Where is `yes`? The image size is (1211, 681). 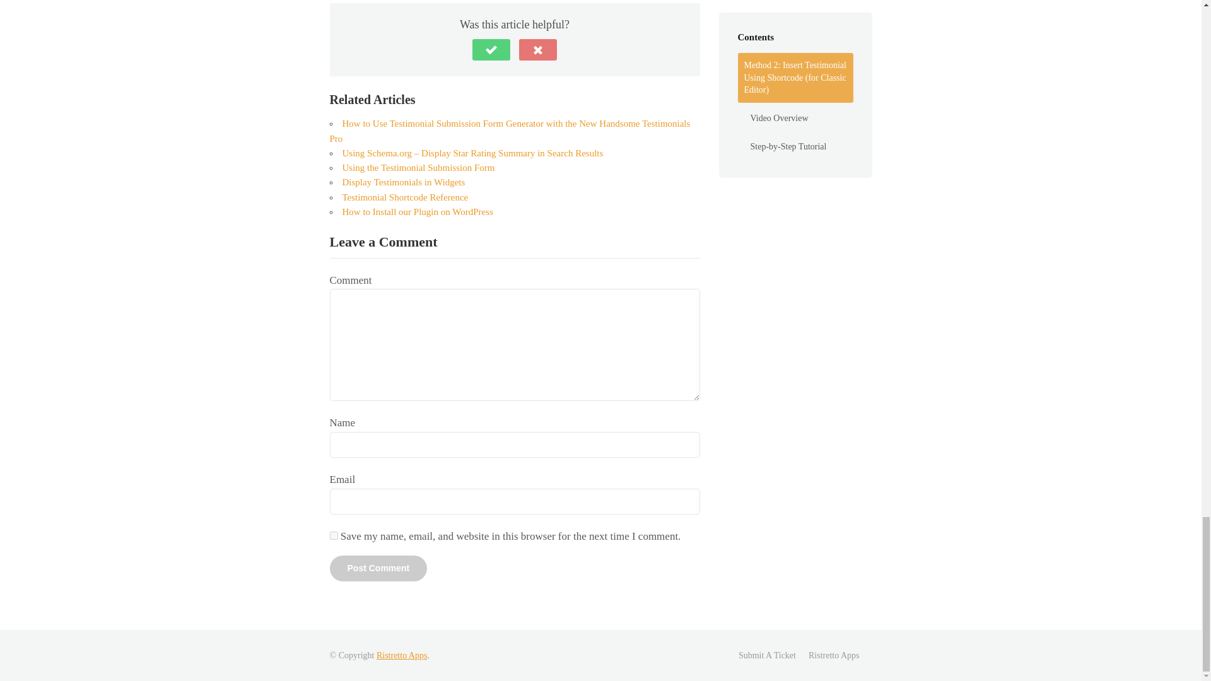
yes is located at coordinates (333, 536).